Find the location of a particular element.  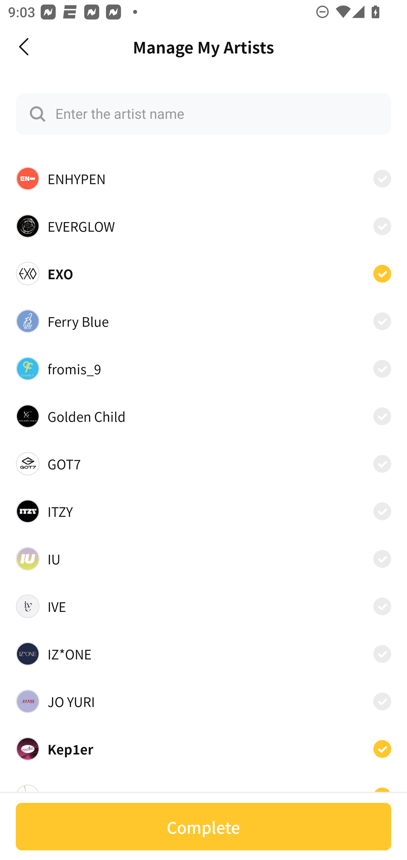

ITZY is located at coordinates (203, 511).